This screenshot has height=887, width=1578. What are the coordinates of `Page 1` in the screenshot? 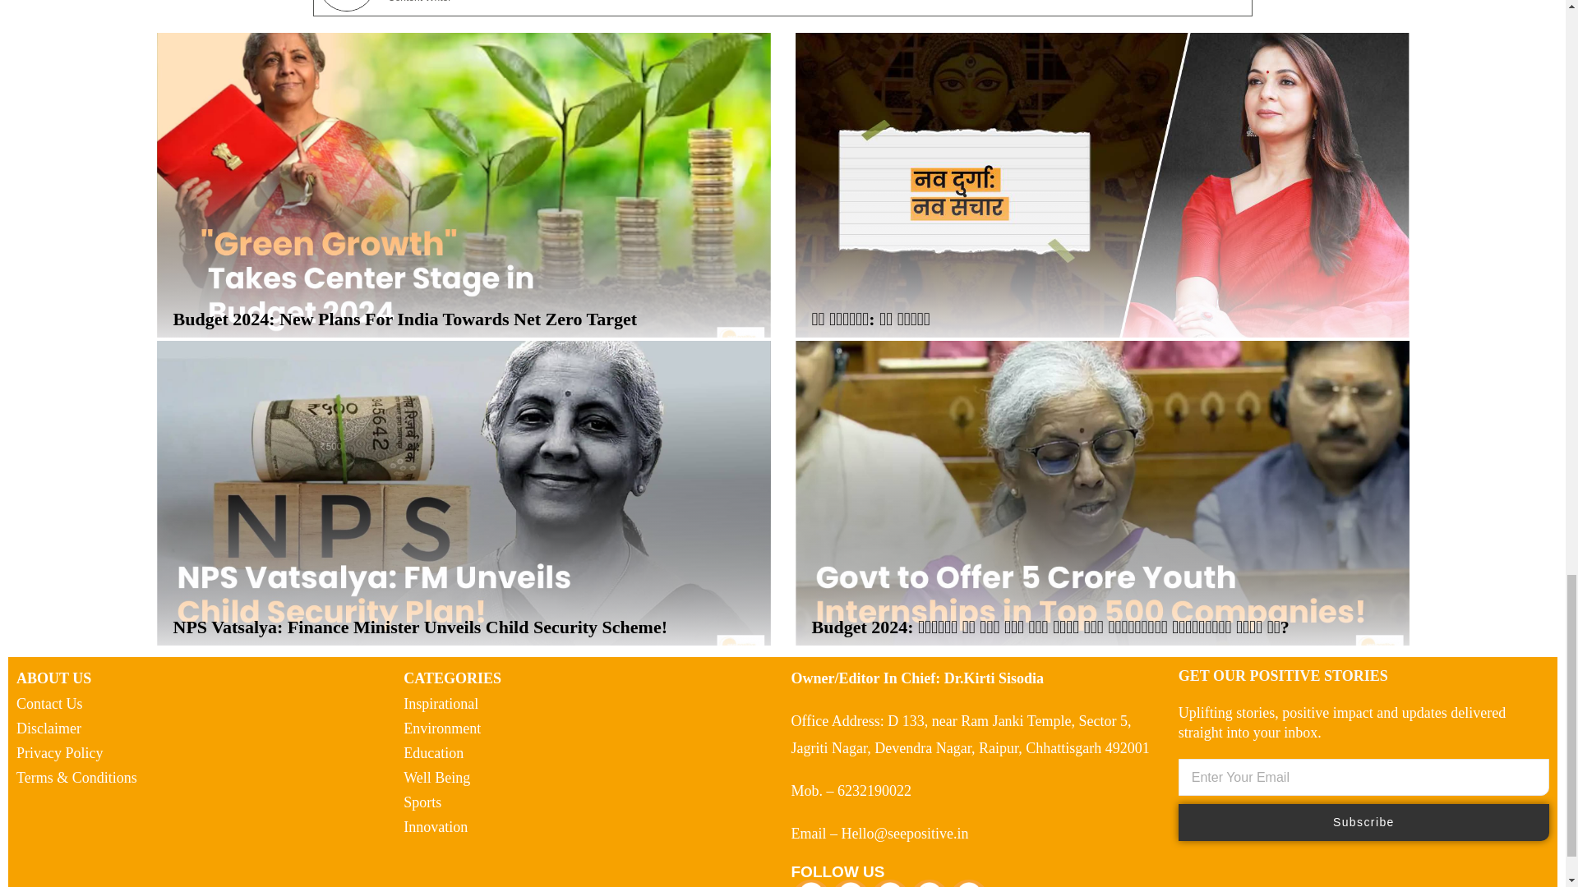 It's located at (588, 678).